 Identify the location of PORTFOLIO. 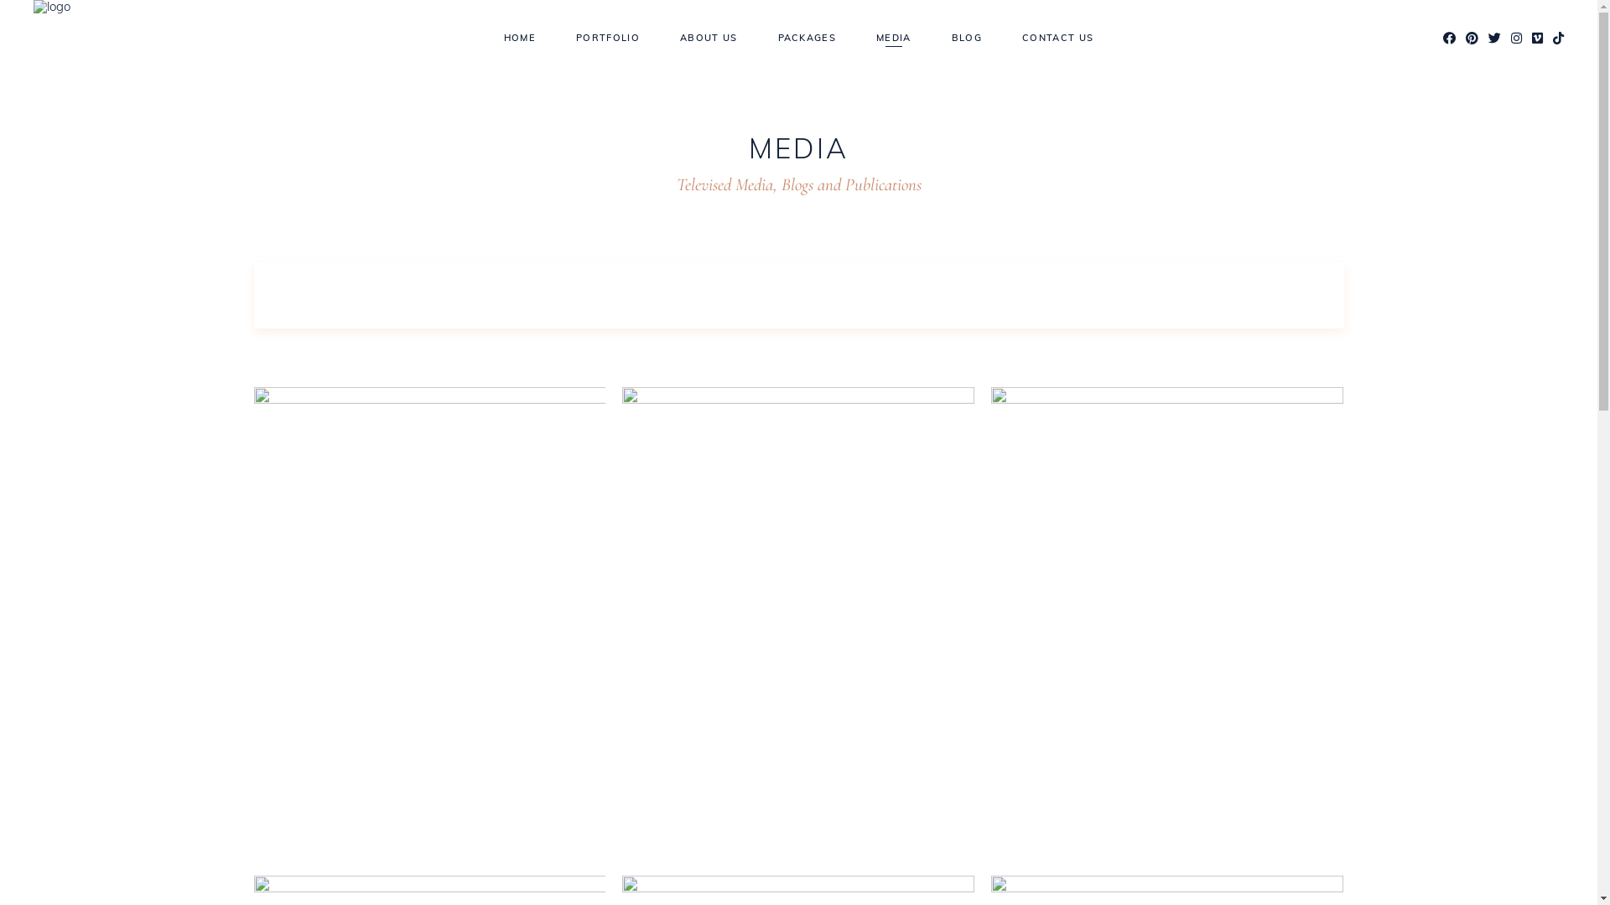
(608, 39).